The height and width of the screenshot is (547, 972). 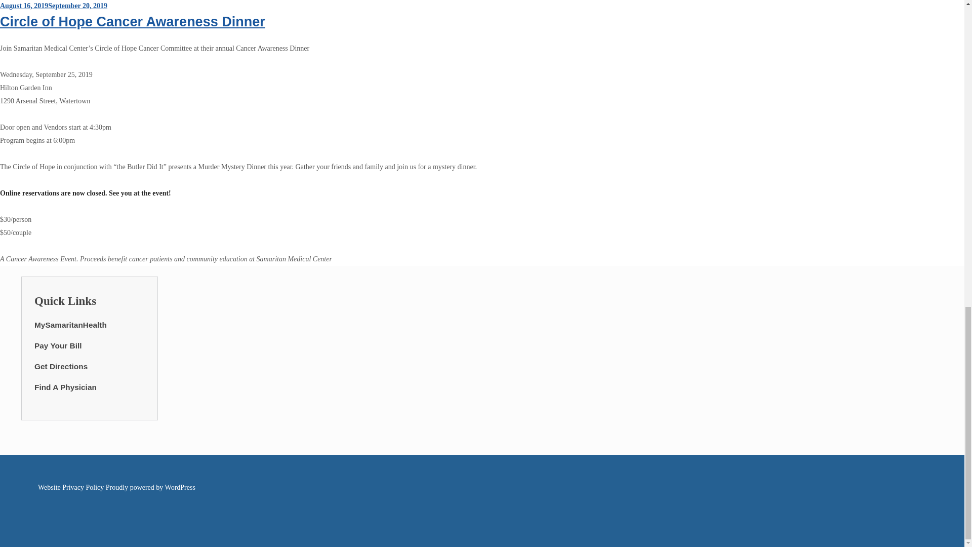 What do you see at coordinates (65, 387) in the screenshot?
I see `Find A Physician` at bounding box center [65, 387].